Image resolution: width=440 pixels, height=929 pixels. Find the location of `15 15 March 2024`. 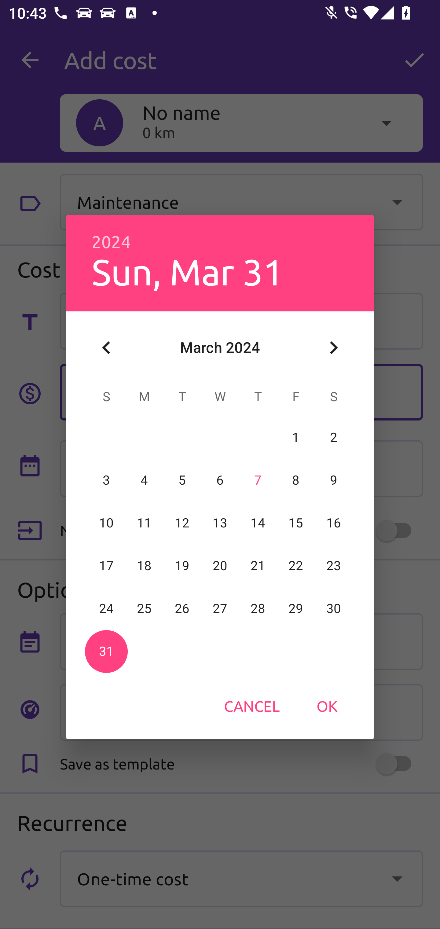

15 15 March 2024 is located at coordinates (295, 523).